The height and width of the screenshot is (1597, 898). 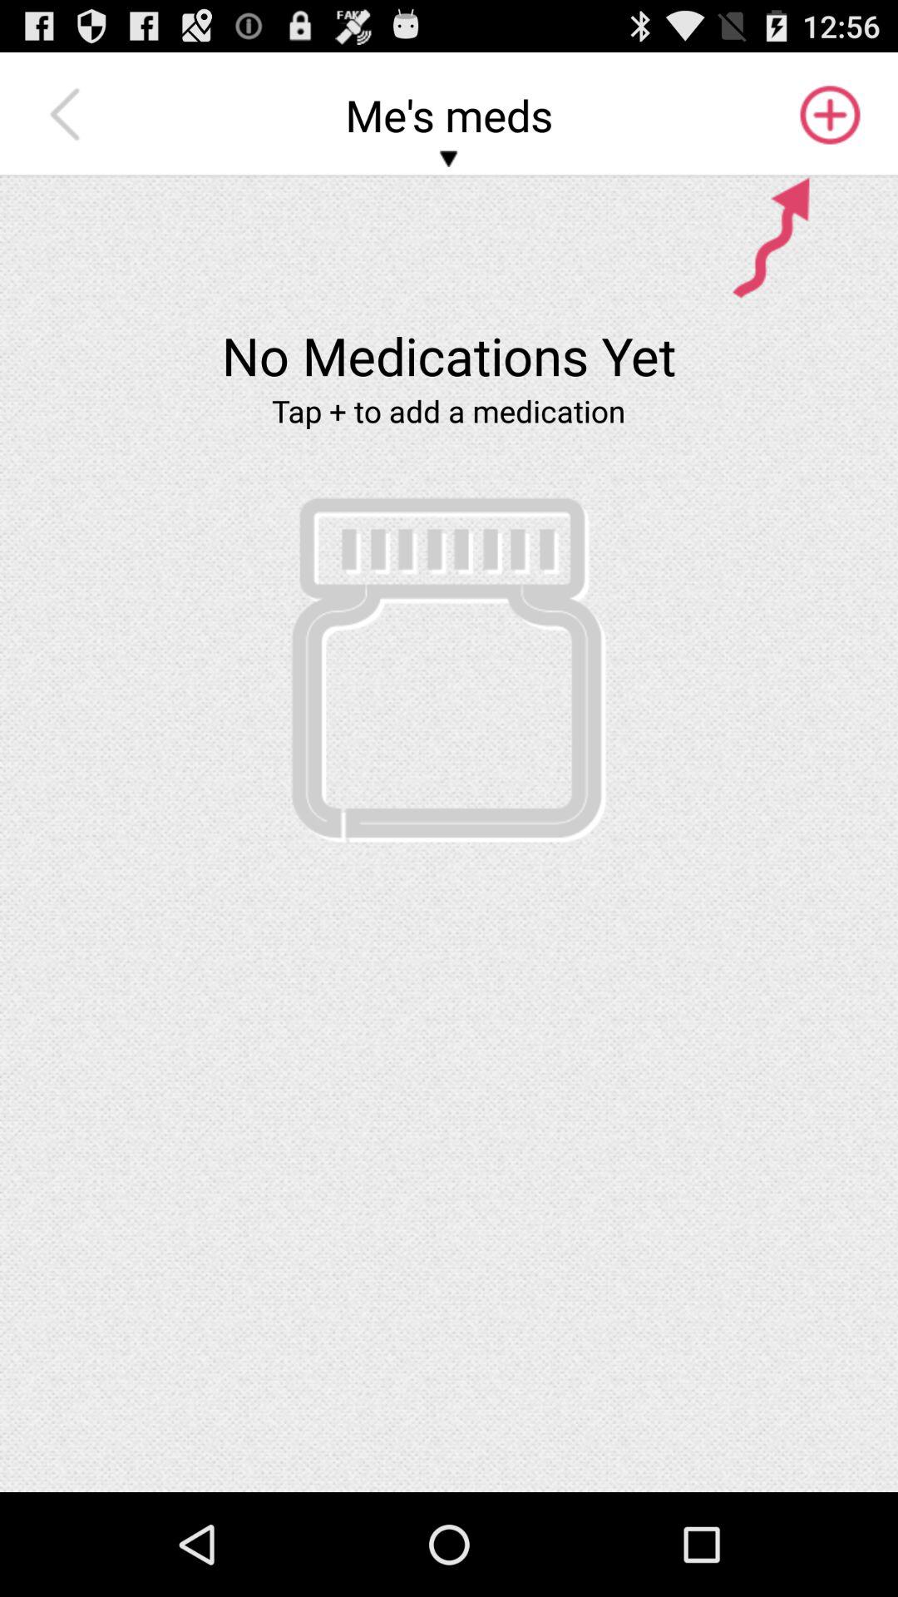 I want to click on select the icon to the right of me's meds, so click(x=828, y=115).